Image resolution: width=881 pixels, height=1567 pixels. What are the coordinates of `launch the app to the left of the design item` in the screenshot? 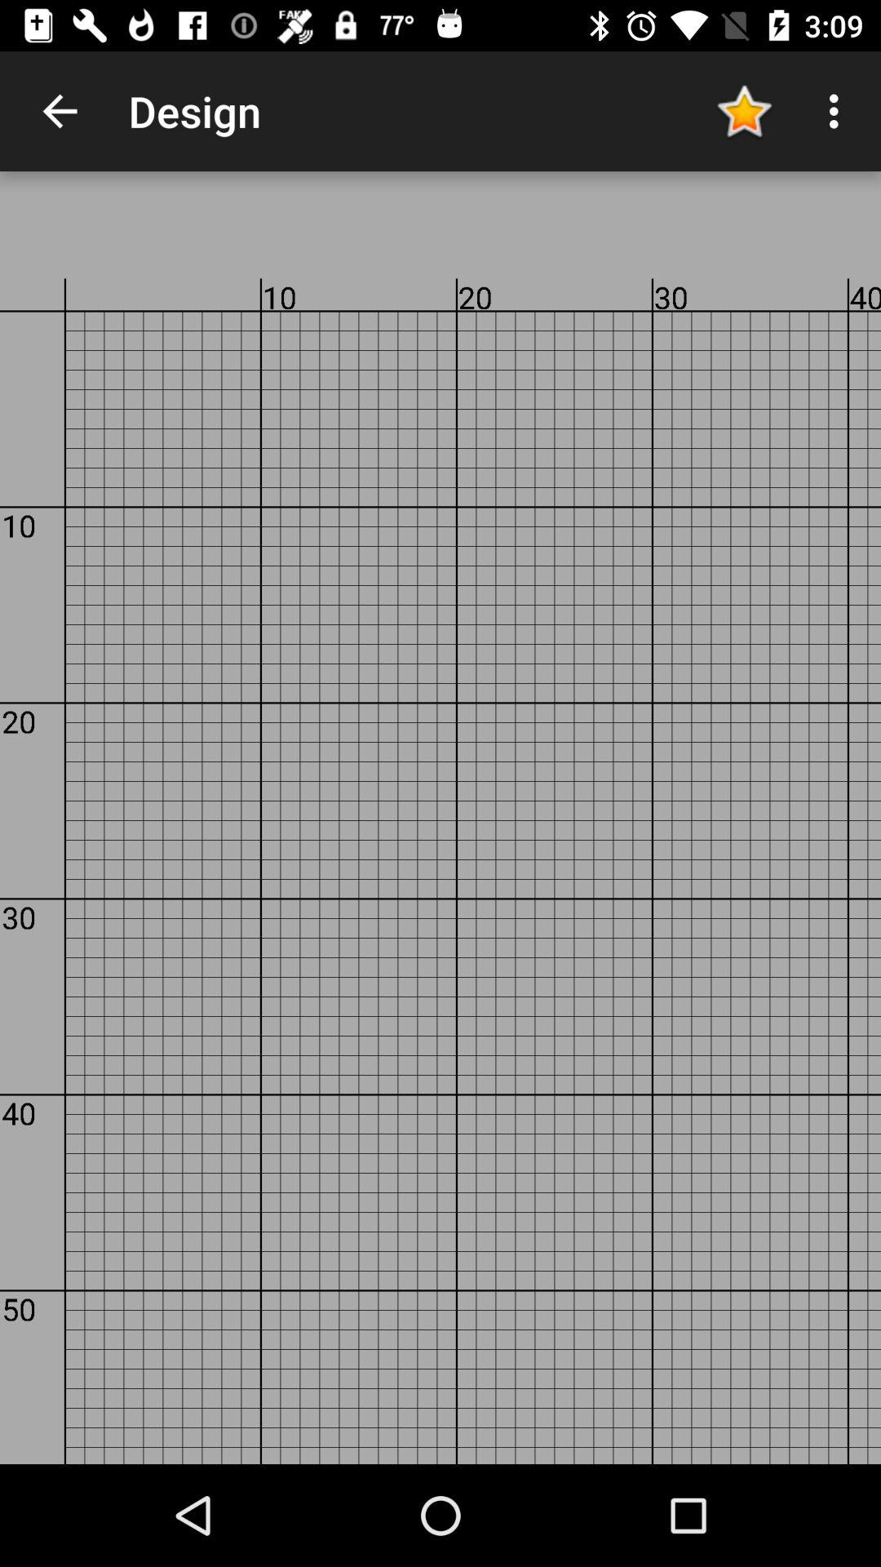 It's located at (60, 111).